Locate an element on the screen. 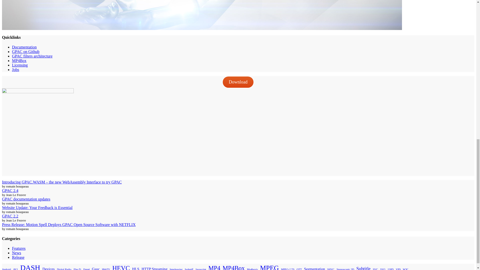  GPAC 2.2 is located at coordinates (10, 216).